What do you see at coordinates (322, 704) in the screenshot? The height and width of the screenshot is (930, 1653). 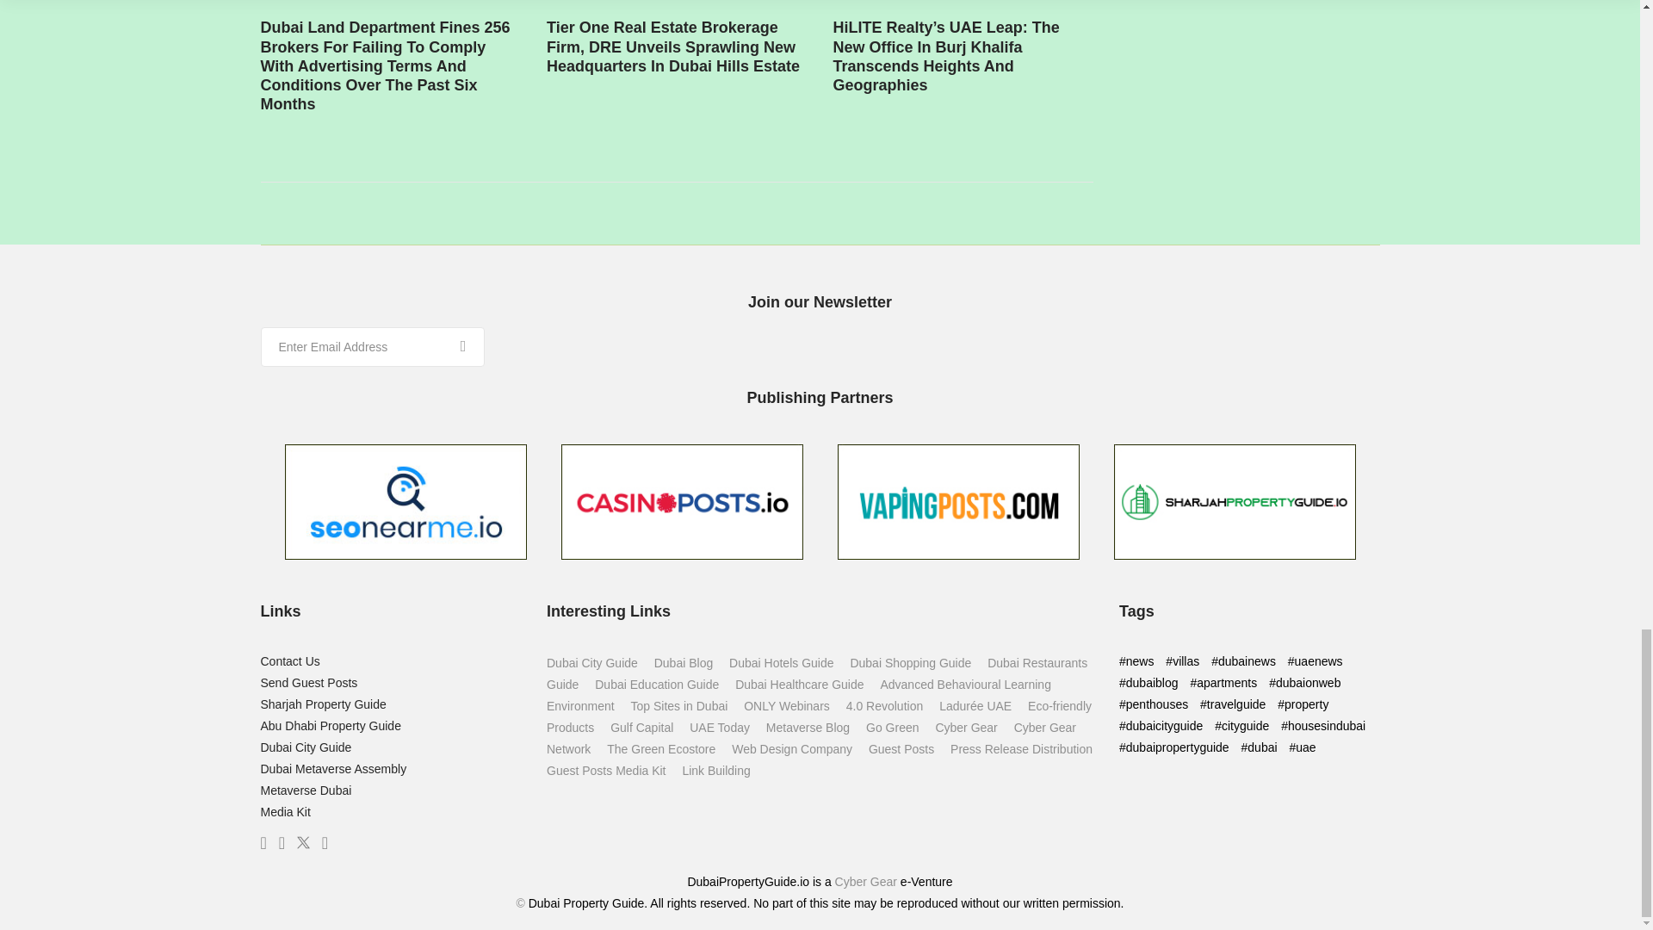 I see `Sharjah Property Guide` at bounding box center [322, 704].